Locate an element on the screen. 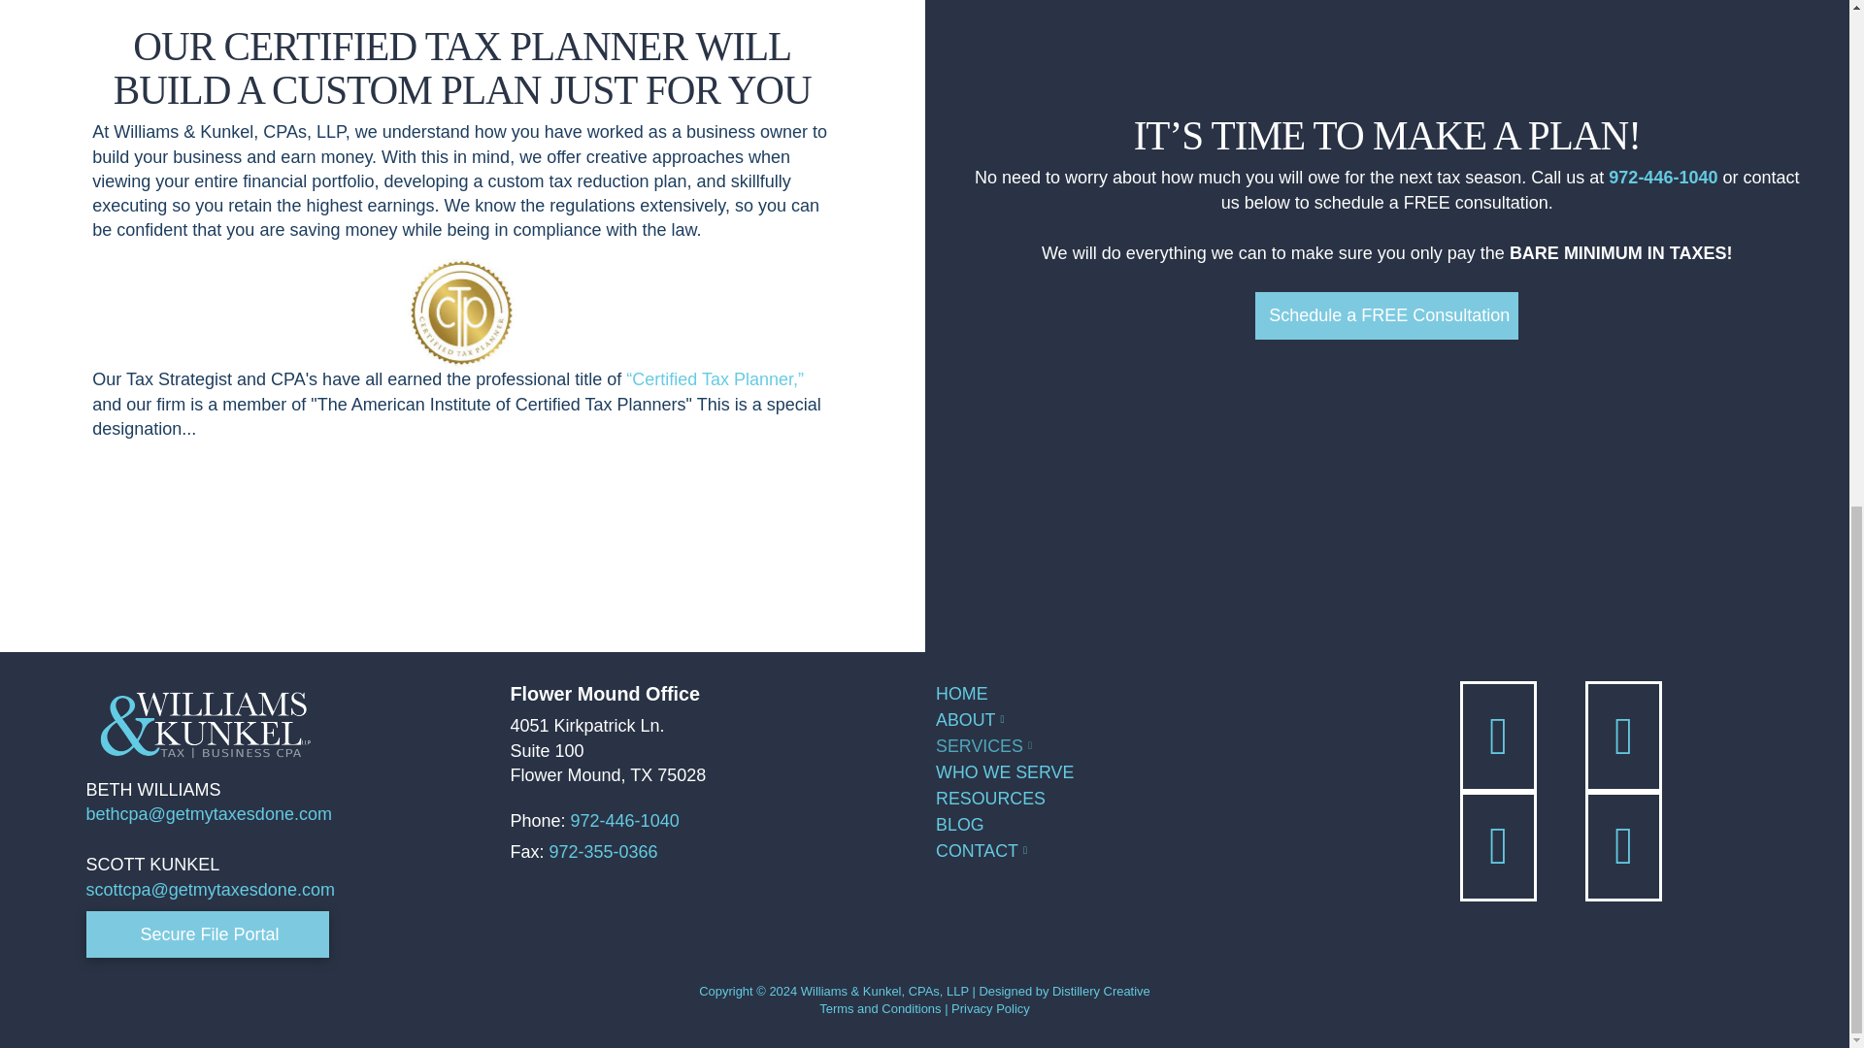 The image size is (1864, 1048). Secure File Portal is located at coordinates (206, 934).